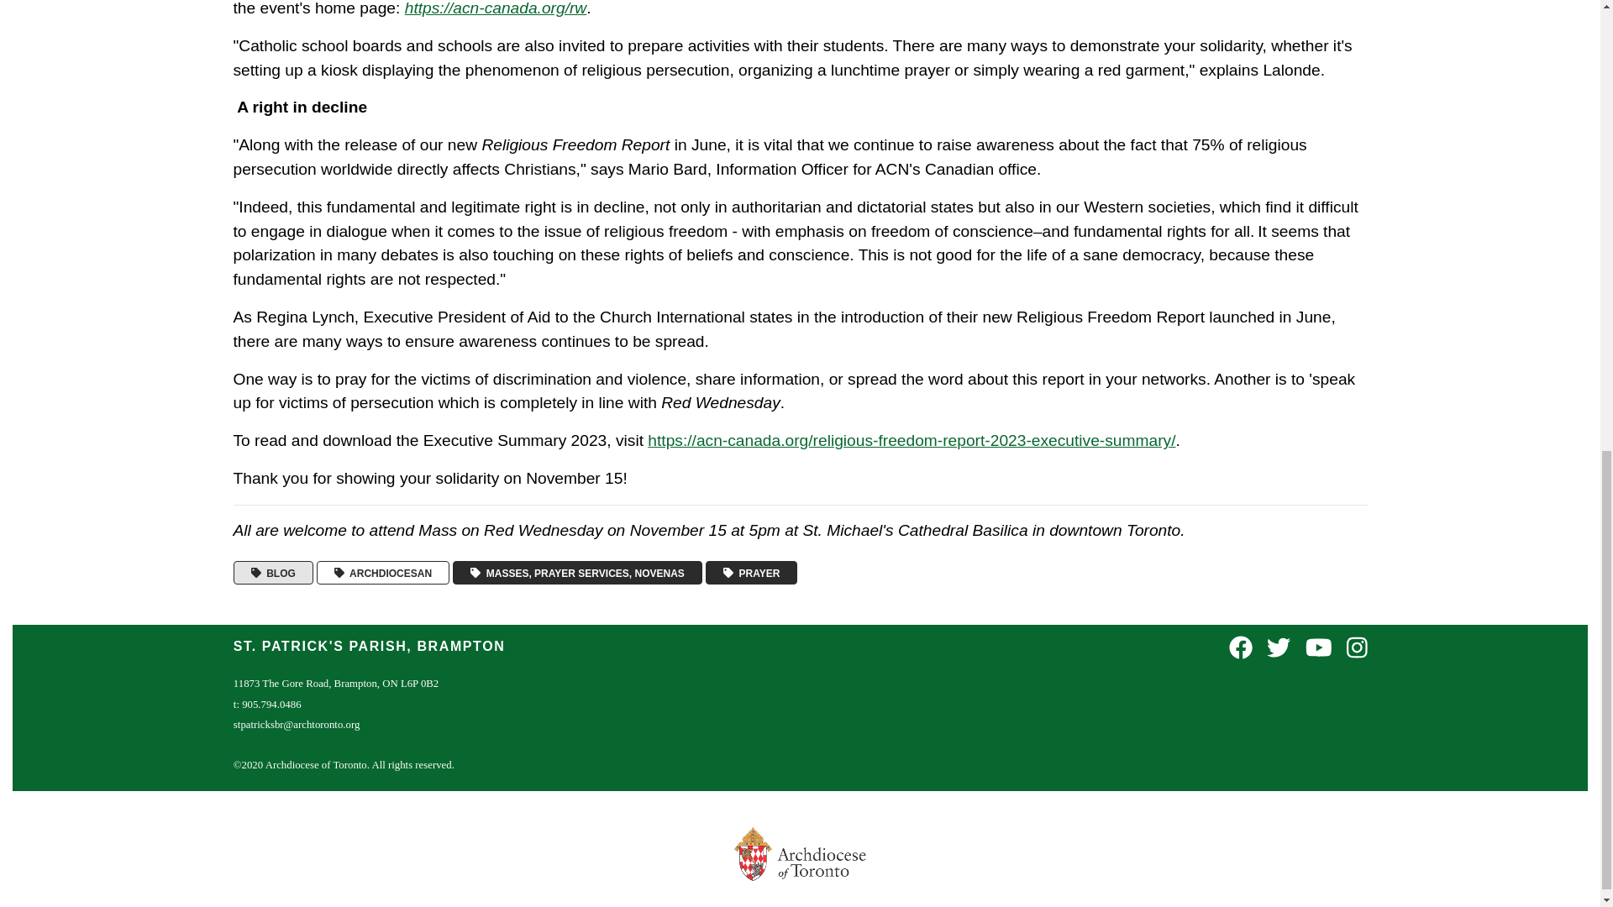  What do you see at coordinates (1318, 648) in the screenshot?
I see `Visit us on YouTube` at bounding box center [1318, 648].